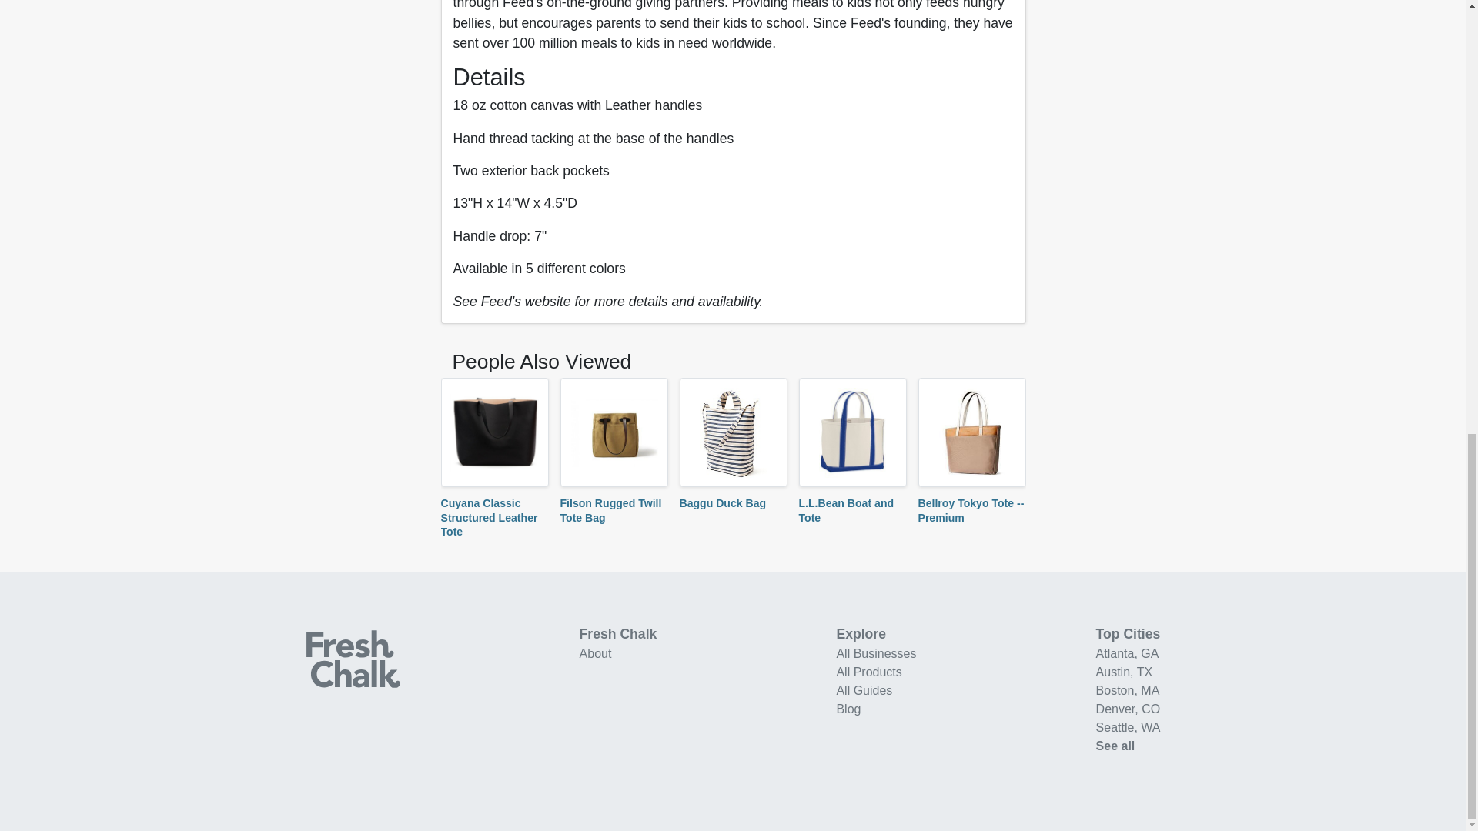 This screenshot has width=1478, height=831. I want to click on Baggu Duck Bag, so click(722, 503).